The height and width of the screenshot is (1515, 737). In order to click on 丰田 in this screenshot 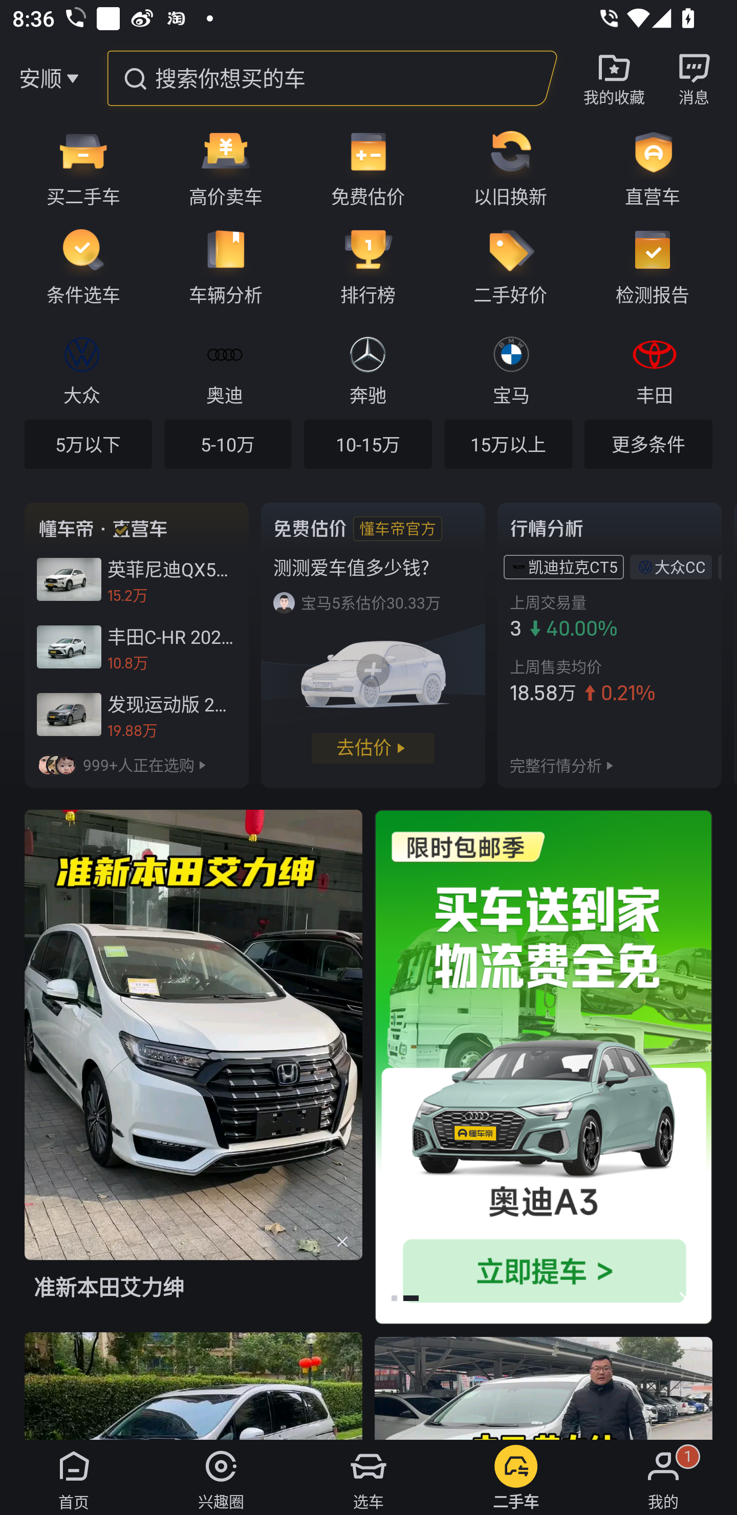, I will do `click(654, 369)`.